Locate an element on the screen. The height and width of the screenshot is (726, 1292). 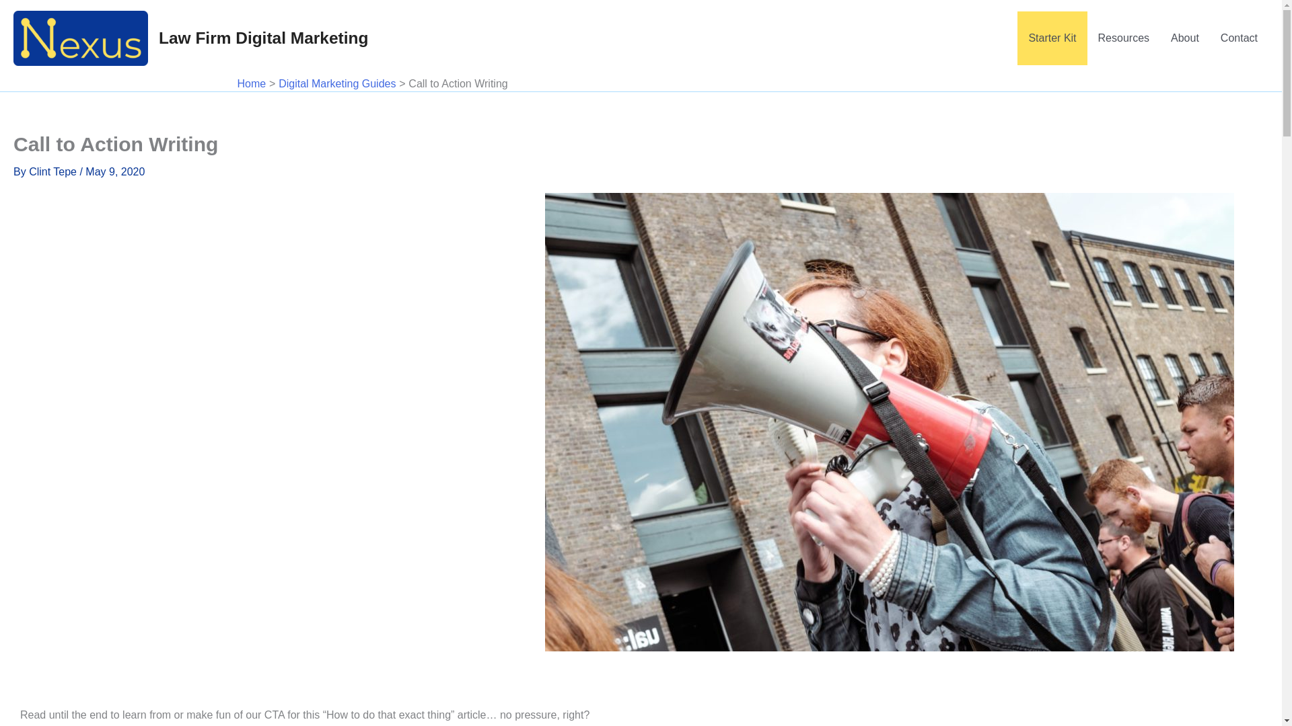
Resources is located at coordinates (1124, 38).